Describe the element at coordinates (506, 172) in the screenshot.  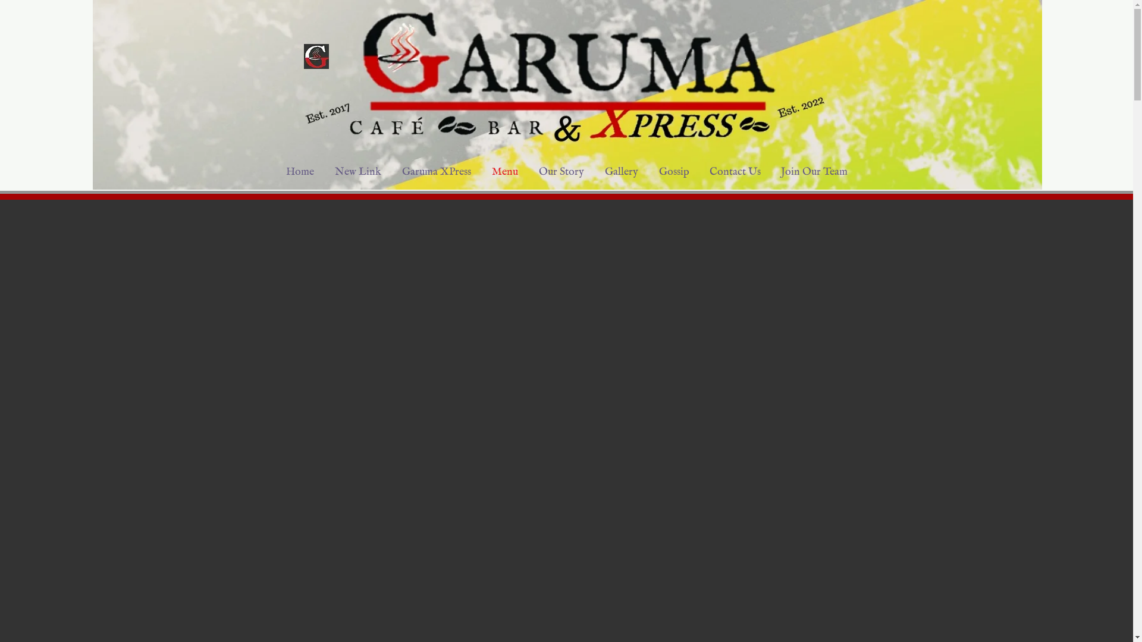
I see `Menu` at that location.